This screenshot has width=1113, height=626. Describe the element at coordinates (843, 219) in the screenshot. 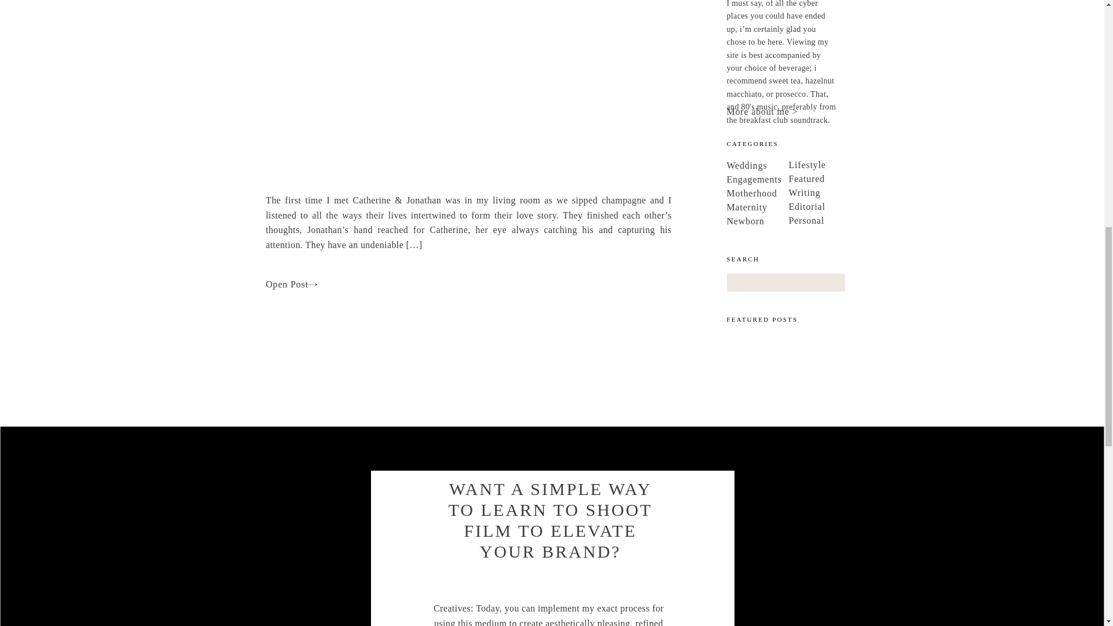

I see `Personal` at that location.